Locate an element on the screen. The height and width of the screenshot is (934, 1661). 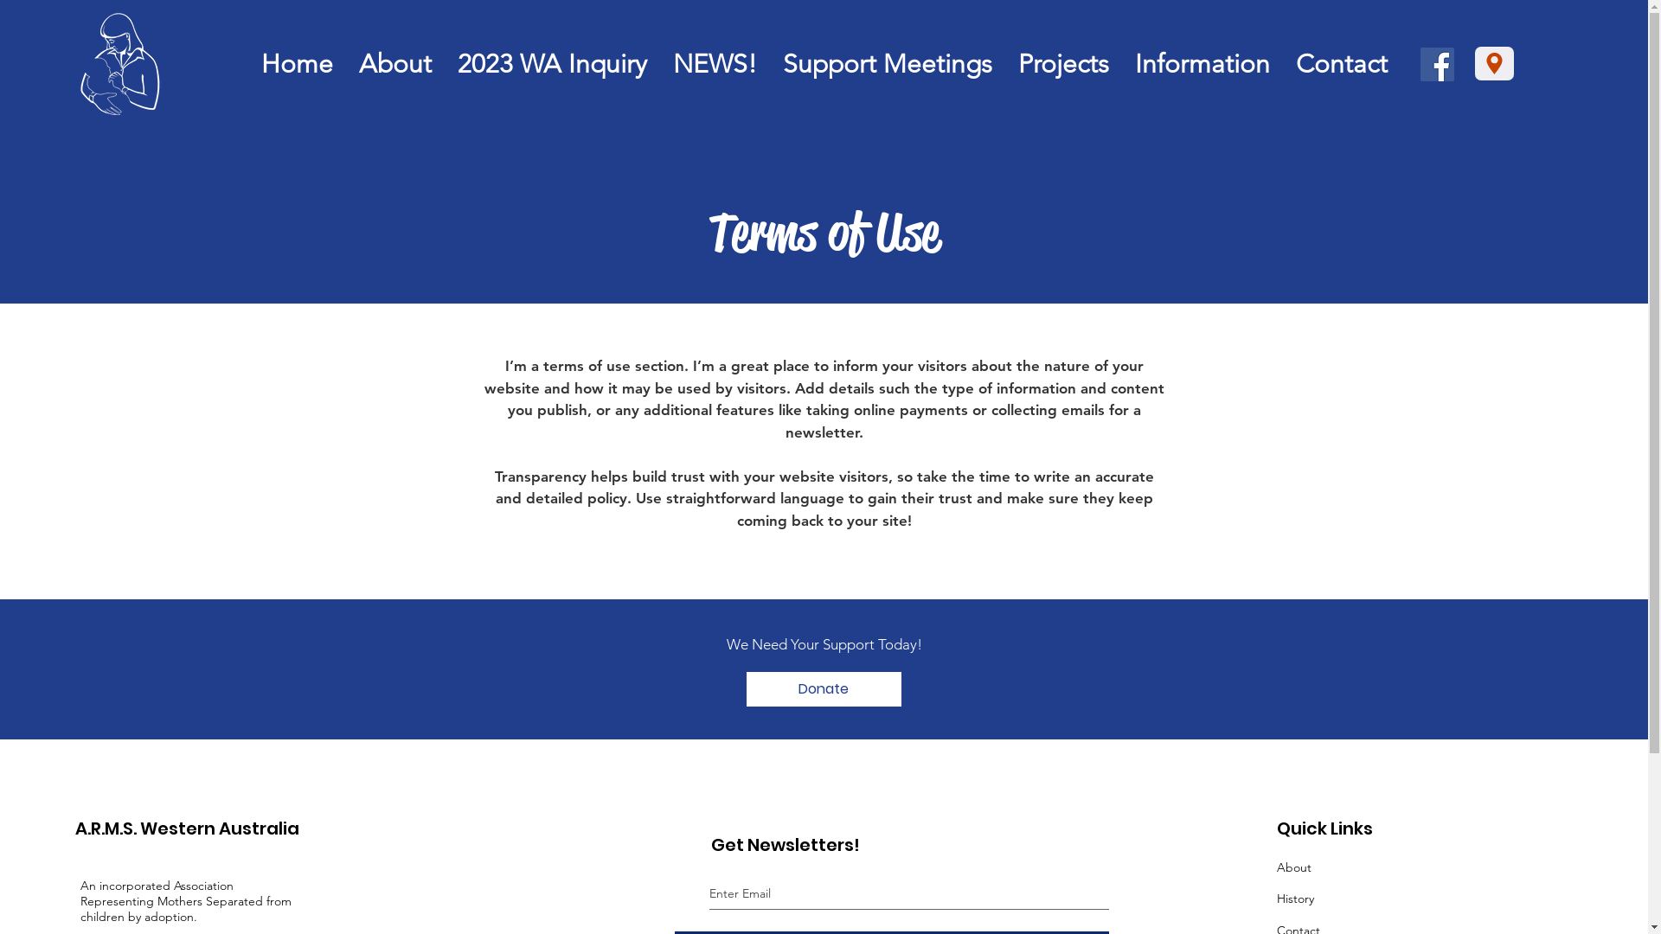
History is located at coordinates (1296, 899).